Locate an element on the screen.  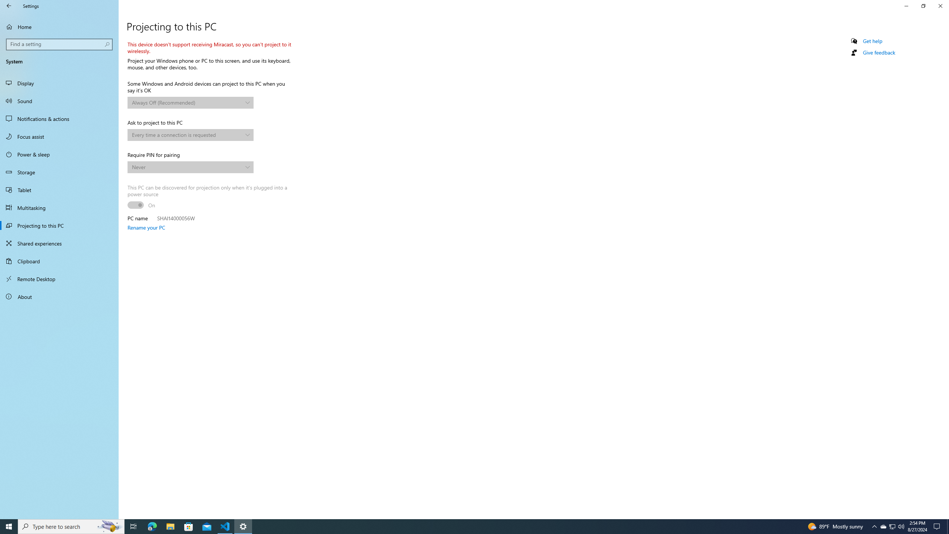
Storage is located at coordinates (59, 172).